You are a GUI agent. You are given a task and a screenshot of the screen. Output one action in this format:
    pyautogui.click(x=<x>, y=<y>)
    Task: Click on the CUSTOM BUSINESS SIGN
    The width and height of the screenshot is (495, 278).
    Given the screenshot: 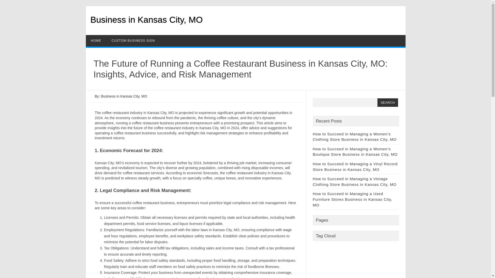 What is the action you would take?
    pyautogui.click(x=133, y=41)
    